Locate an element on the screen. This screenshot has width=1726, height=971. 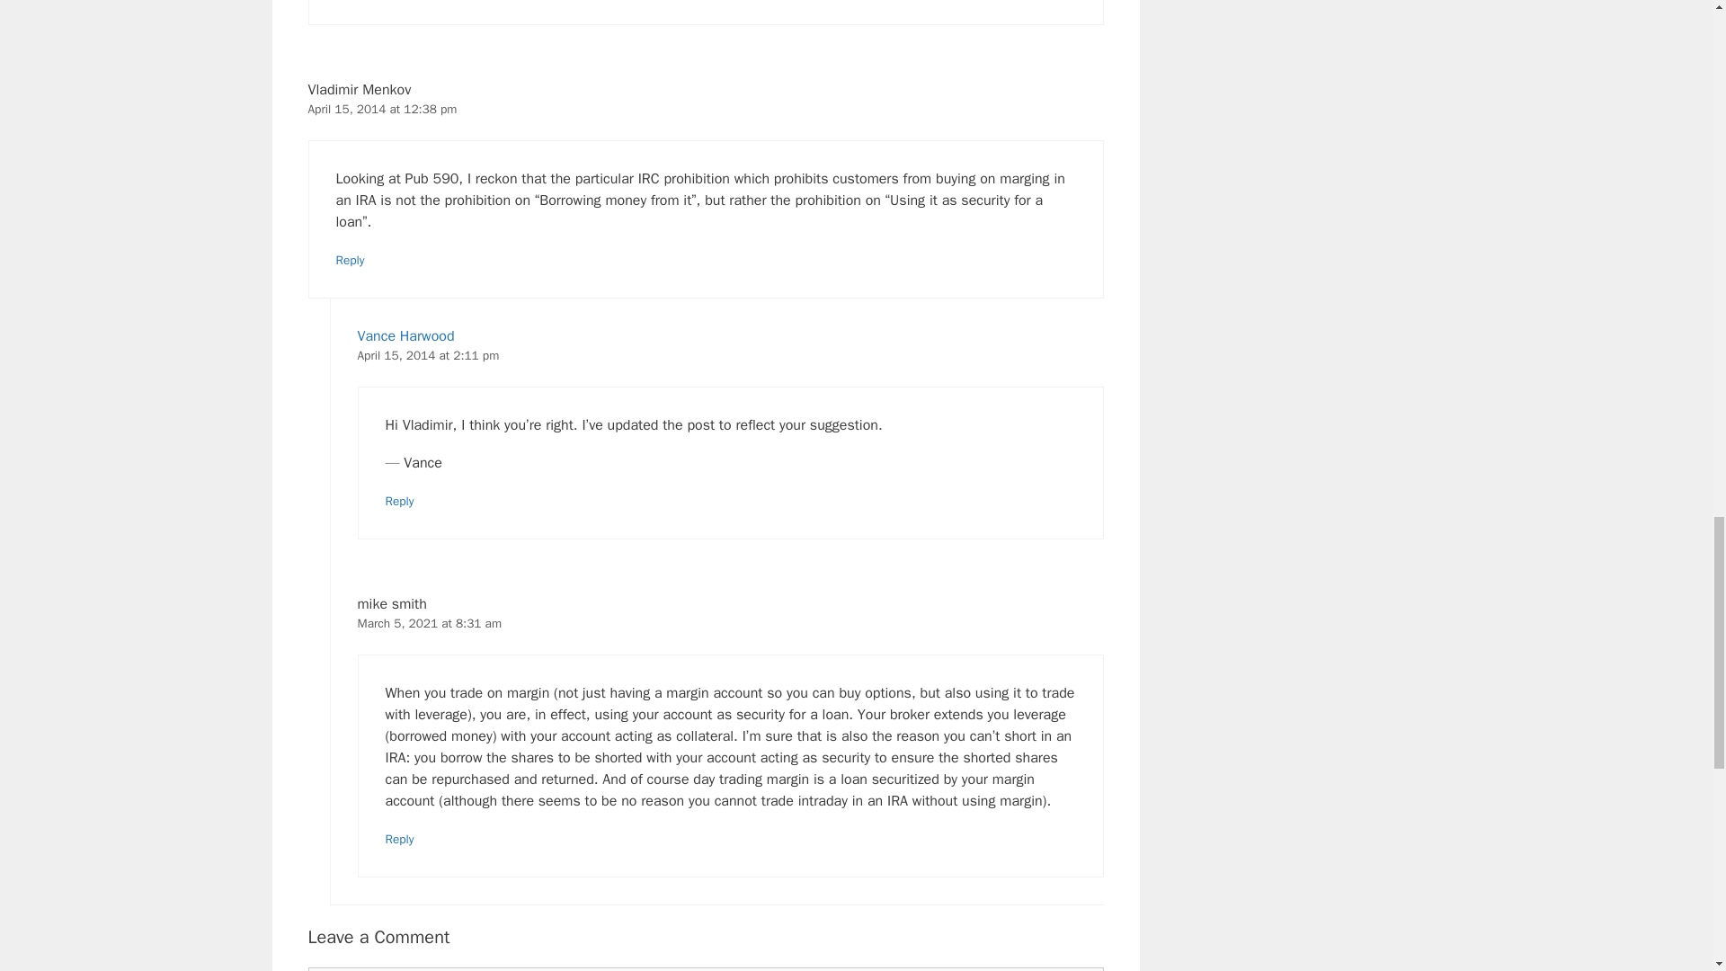
Reply is located at coordinates (399, 500).